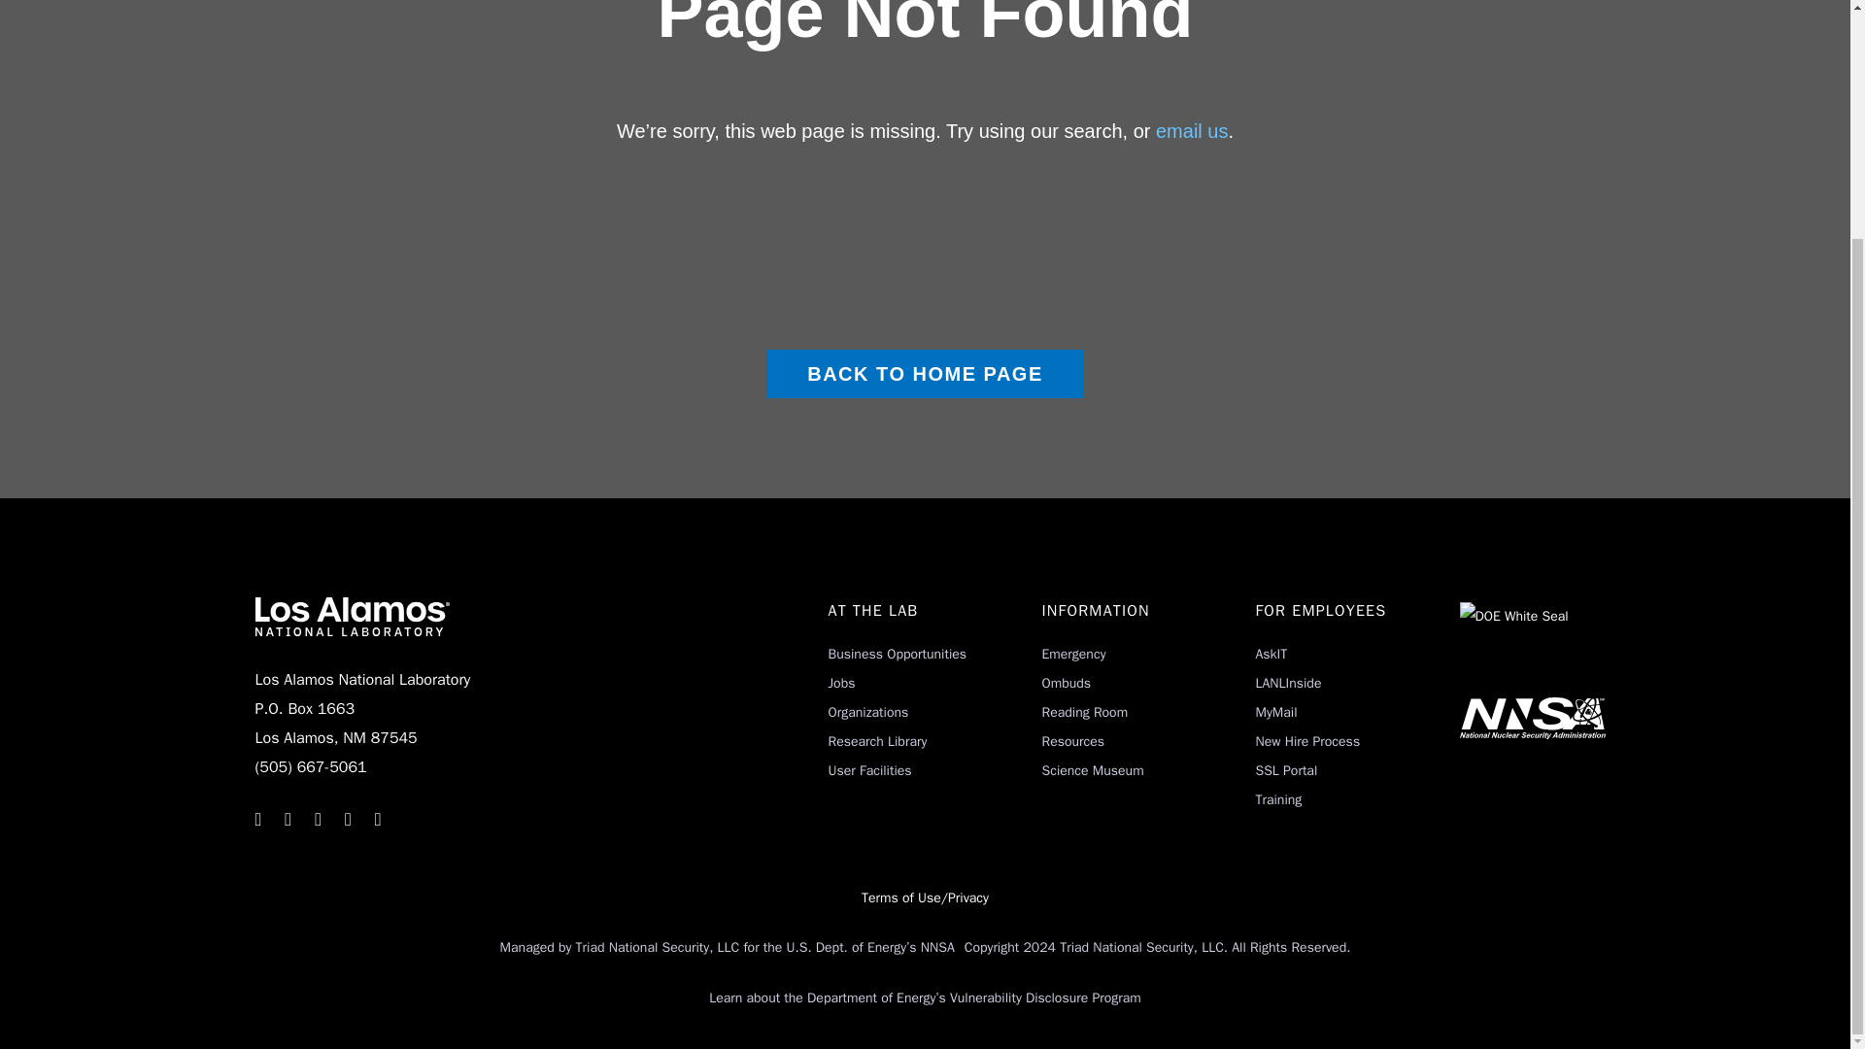 The image size is (1865, 1049). What do you see at coordinates (897, 654) in the screenshot?
I see `Business Opportunities` at bounding box center [897, 654].